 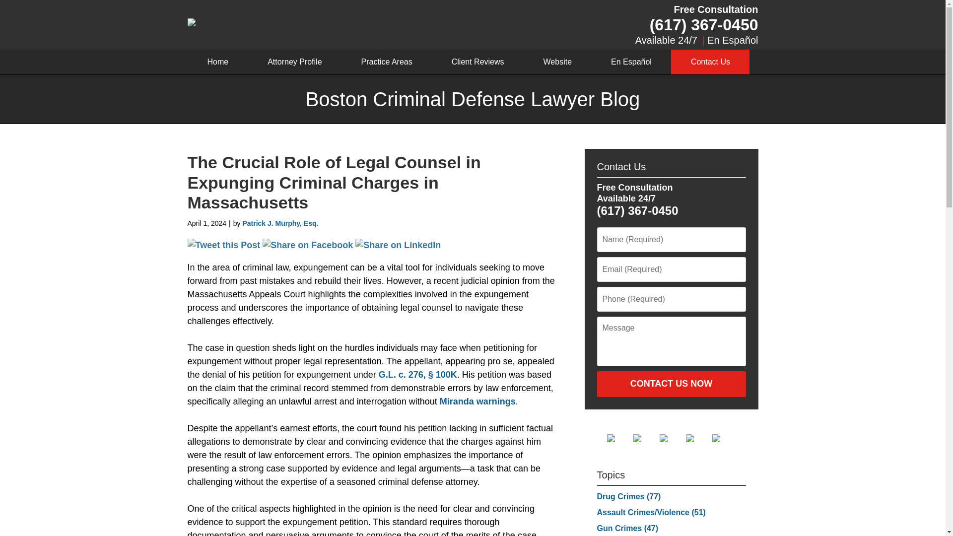 What do you see at coordinates (217, 62) in the screenshot?
I see `Home` at bounding box center [217, 62].